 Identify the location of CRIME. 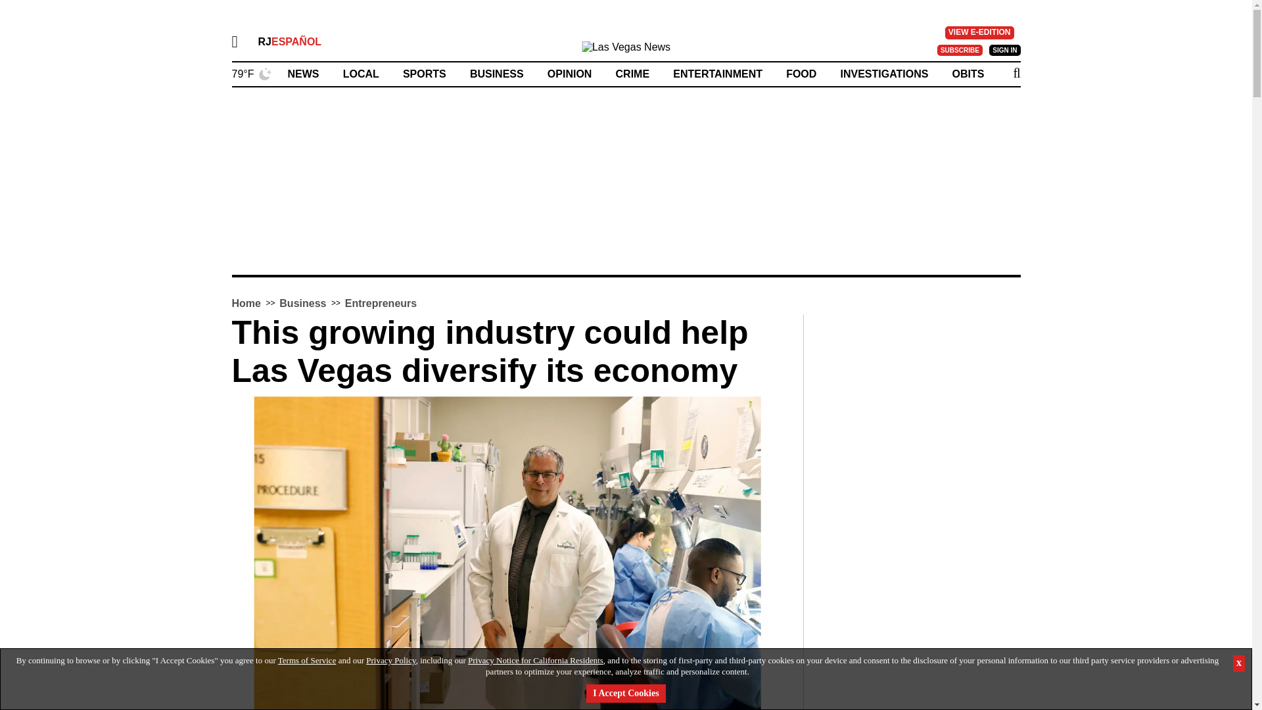
(632, 74).